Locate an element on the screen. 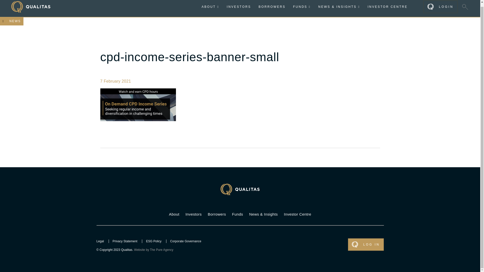  FUNDS is located at coordinates (302, 7).